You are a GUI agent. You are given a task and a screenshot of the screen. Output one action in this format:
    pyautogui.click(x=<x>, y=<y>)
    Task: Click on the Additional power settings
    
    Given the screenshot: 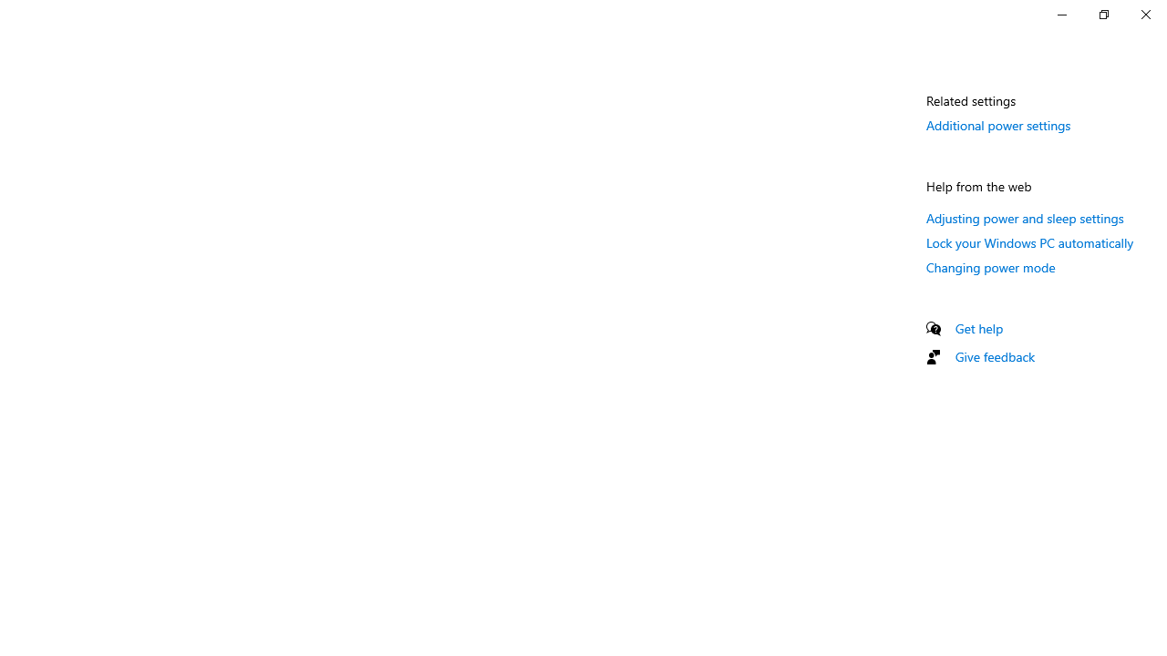 What is the action you would take?
    pyautogui.click(x=999, y=125)
    